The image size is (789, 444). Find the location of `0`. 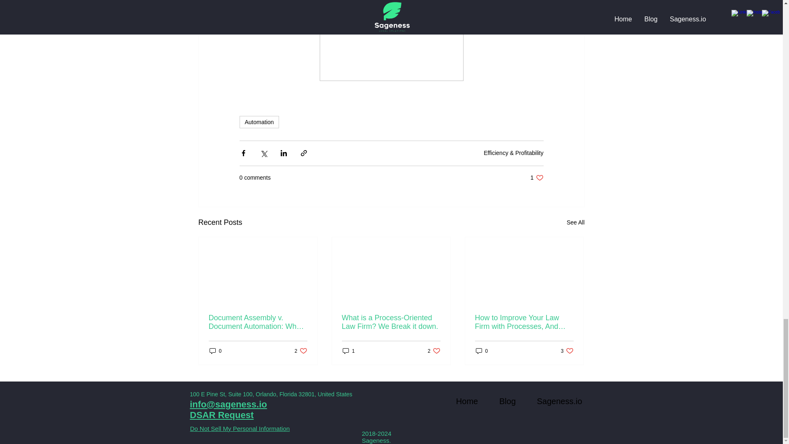

0 is located at coordinates (567, 350).